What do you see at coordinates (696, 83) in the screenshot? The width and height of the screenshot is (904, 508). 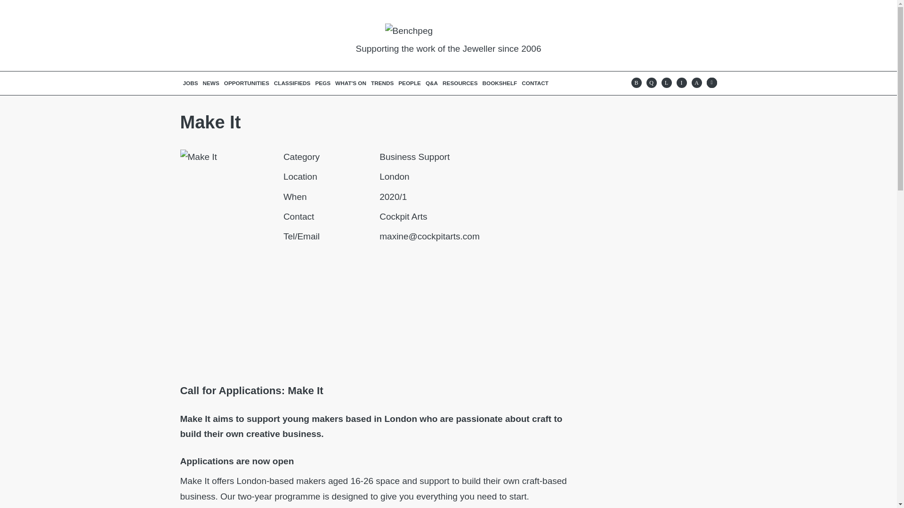 I see `A` at bounding box center [696, 83].